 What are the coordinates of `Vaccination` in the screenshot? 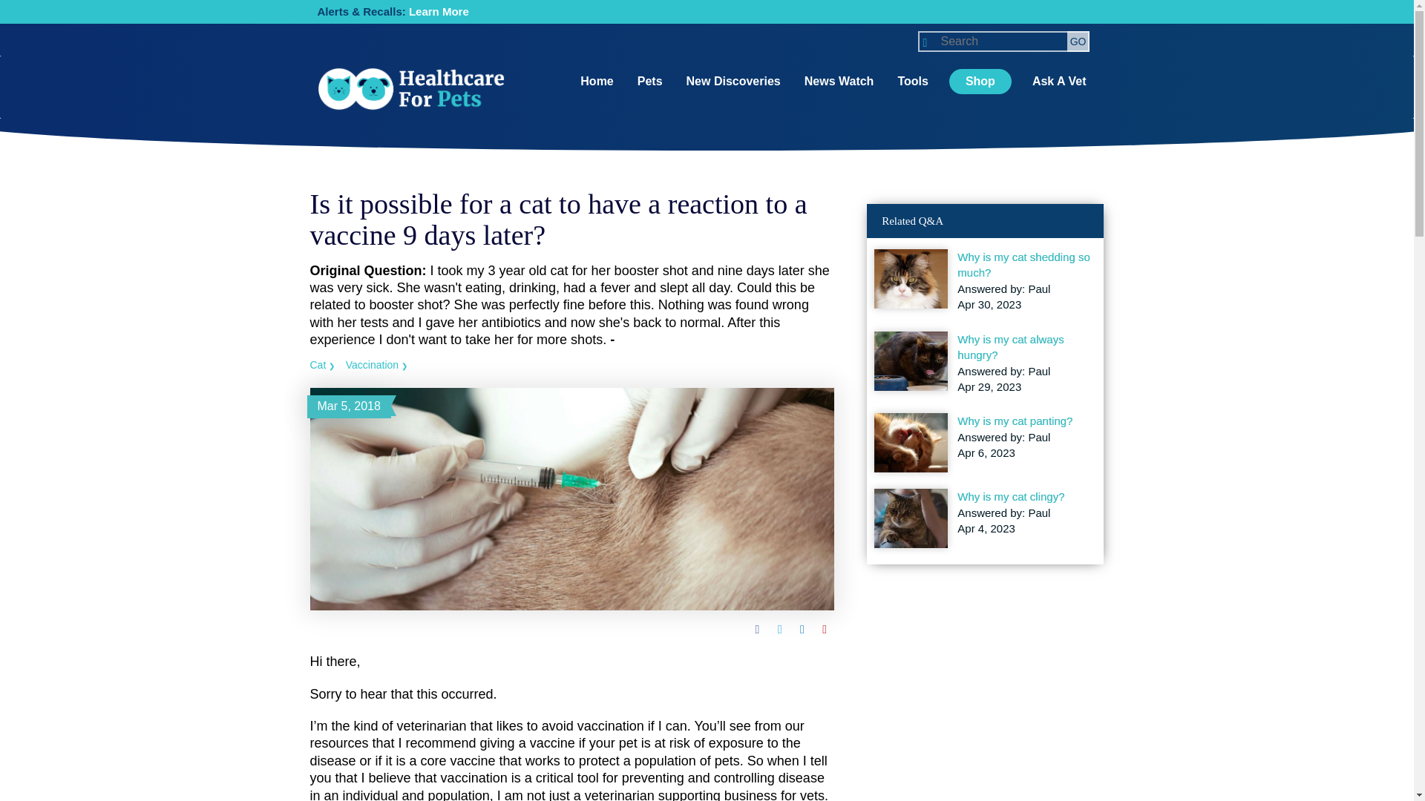 It's located at (377, 365).